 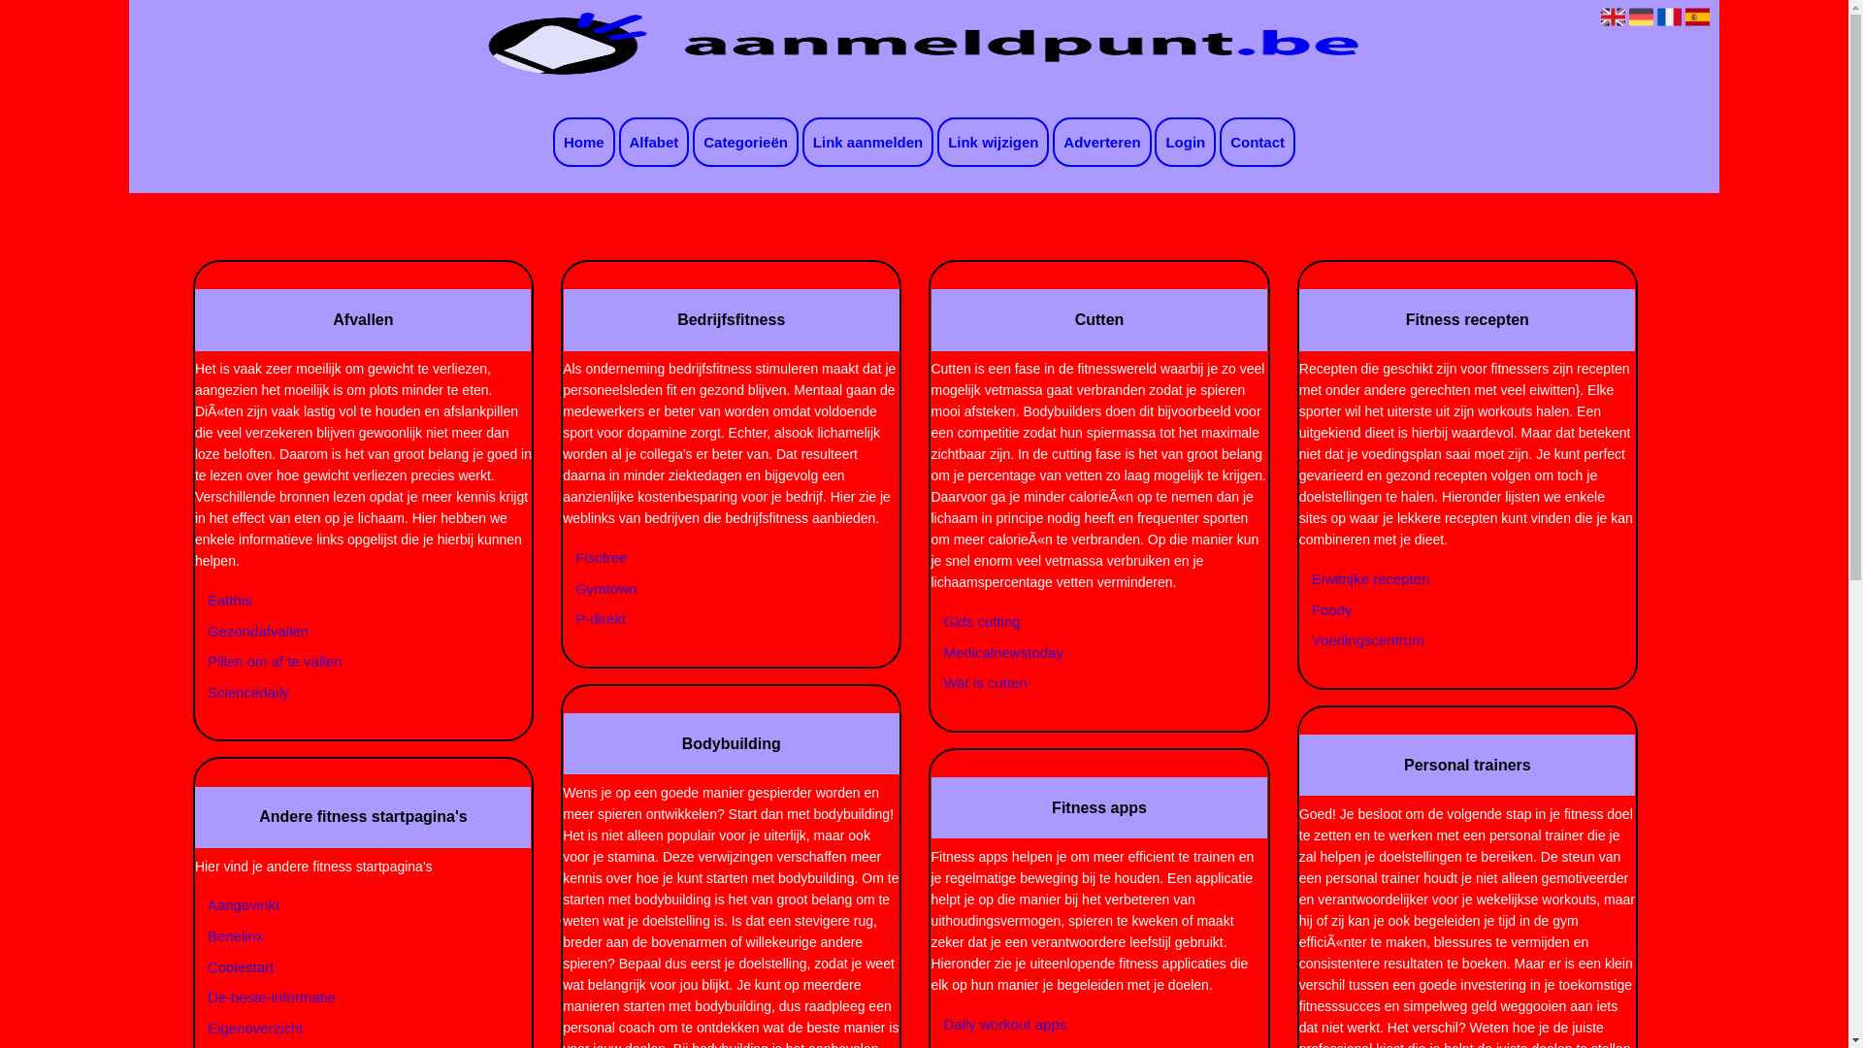 What do you see at coordinates (994, 142) in the screenshot?
I see `Link wijzigen` at bounding box center [994, 142].